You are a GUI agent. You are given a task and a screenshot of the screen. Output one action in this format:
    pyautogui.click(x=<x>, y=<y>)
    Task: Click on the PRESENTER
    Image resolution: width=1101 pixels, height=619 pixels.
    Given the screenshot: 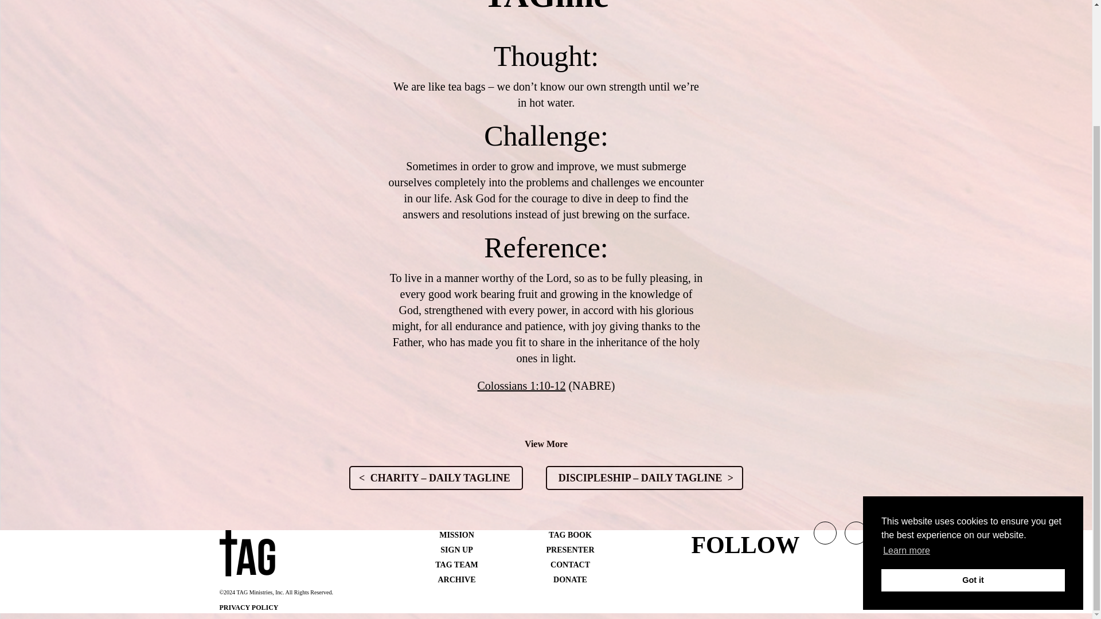 What is the action you would take?
    pyautogui.click(x=570, y=549)
    